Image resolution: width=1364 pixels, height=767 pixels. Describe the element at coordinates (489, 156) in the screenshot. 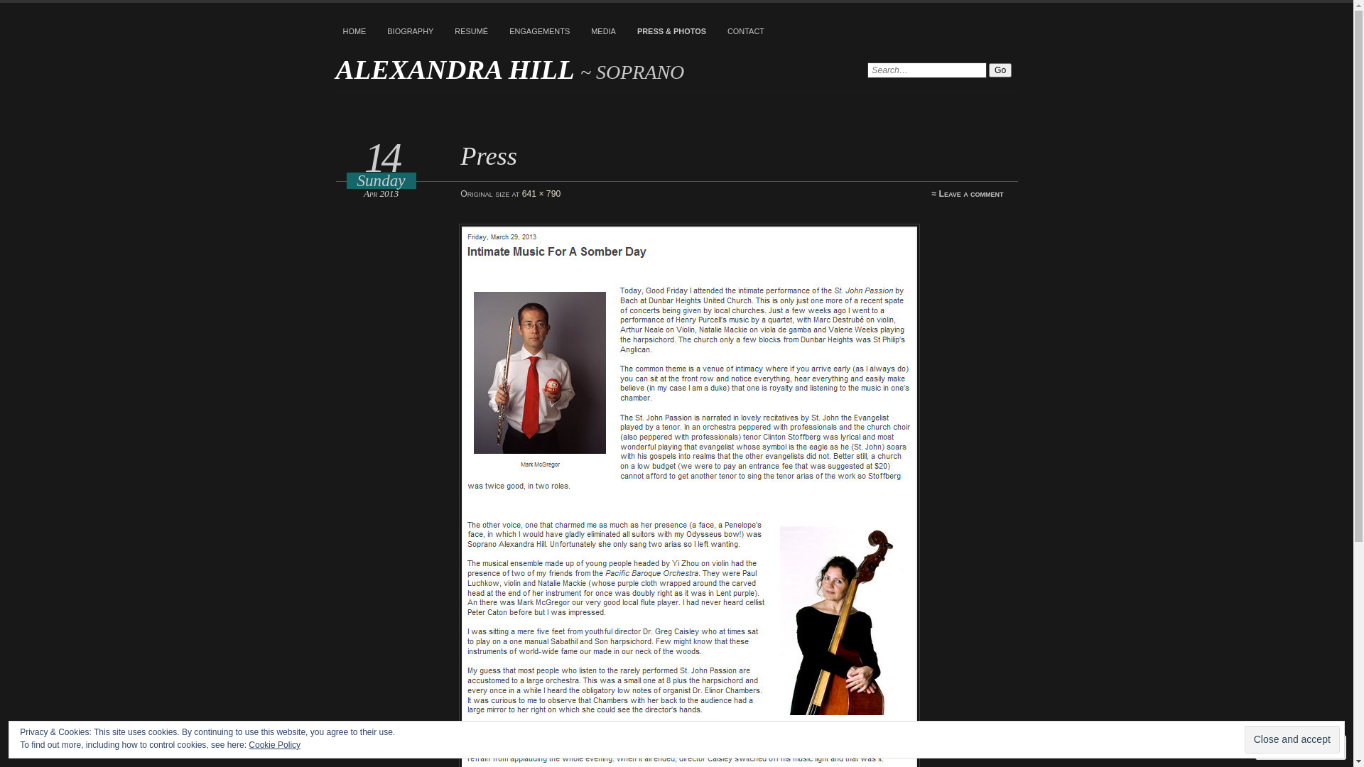

I see `Press` at that location.